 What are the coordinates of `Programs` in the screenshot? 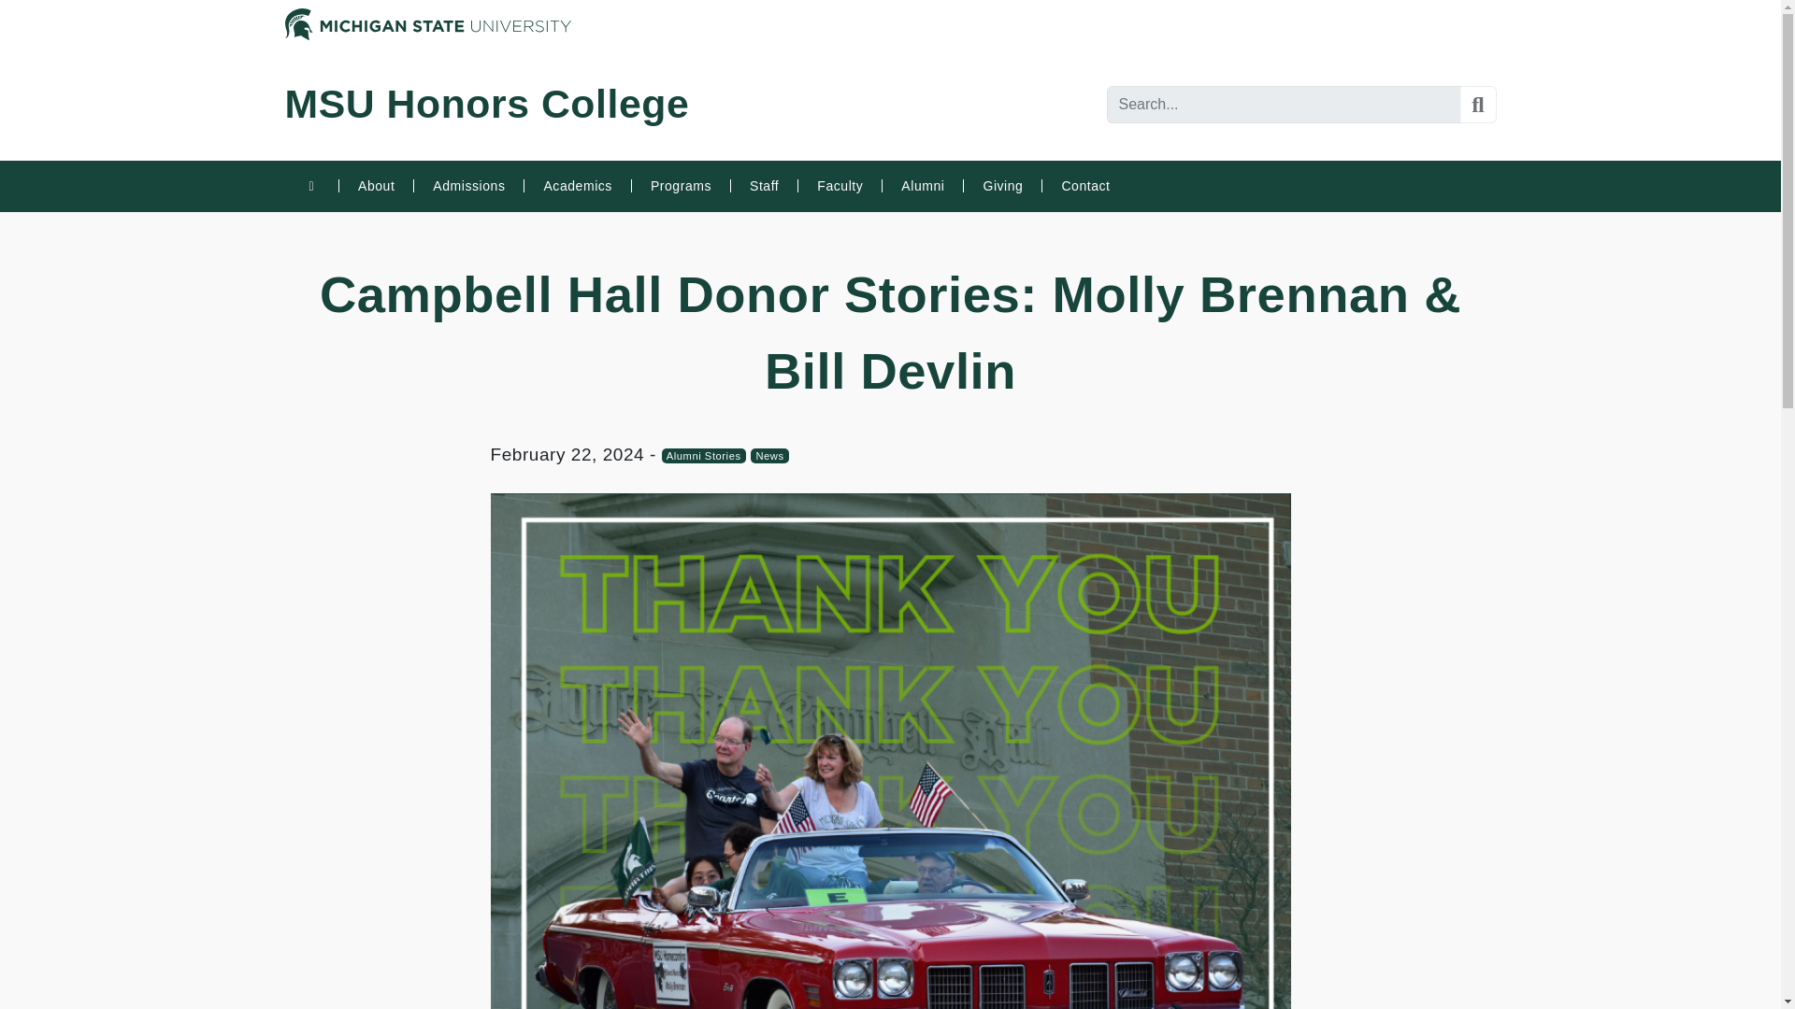 It's located at (681, 186).